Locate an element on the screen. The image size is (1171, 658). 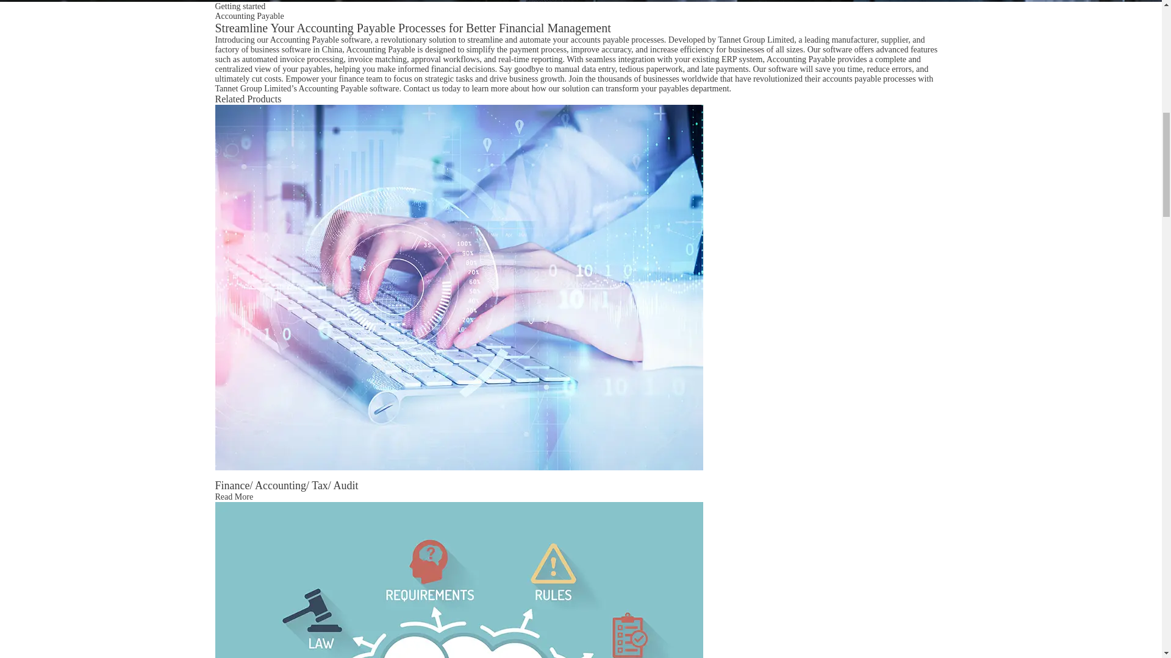
Getting started is located at coordinates (240, 6).